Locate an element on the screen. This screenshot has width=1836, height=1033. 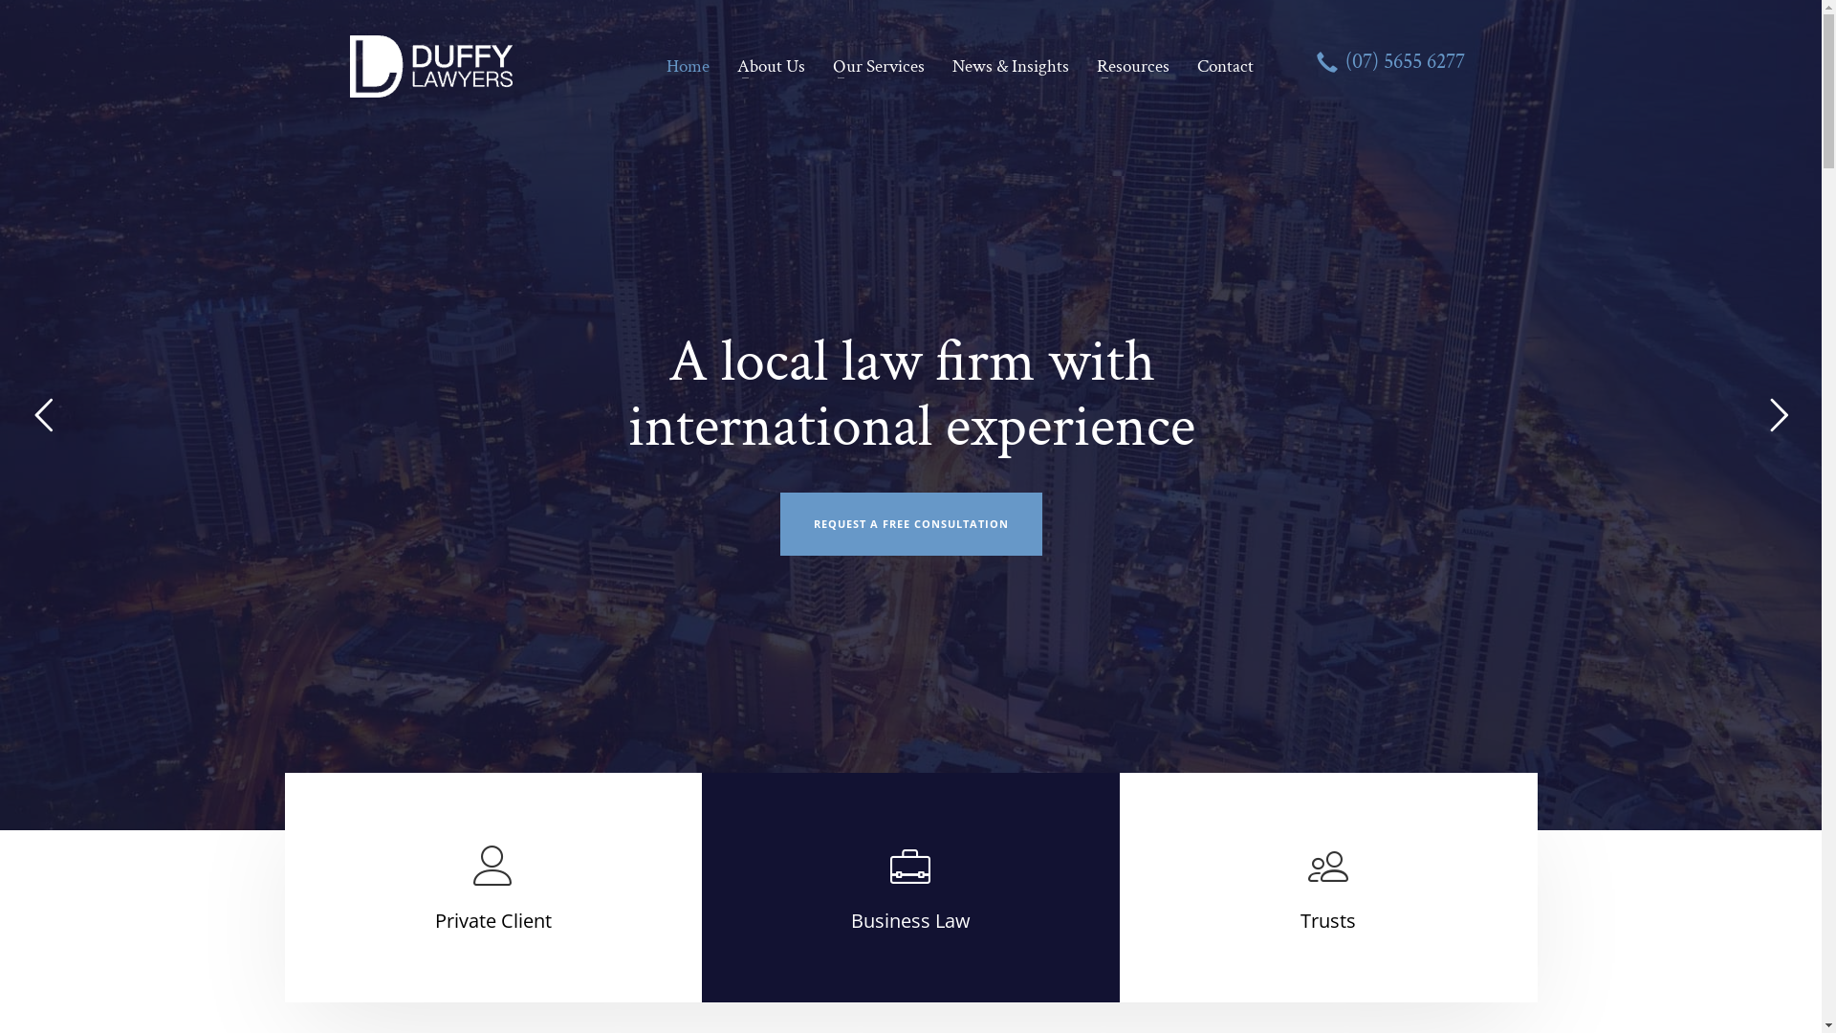
Home is located at coordinates (687, 67).